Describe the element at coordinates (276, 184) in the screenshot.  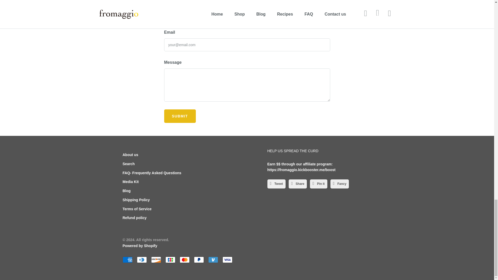
I see `Tweet` at that location.